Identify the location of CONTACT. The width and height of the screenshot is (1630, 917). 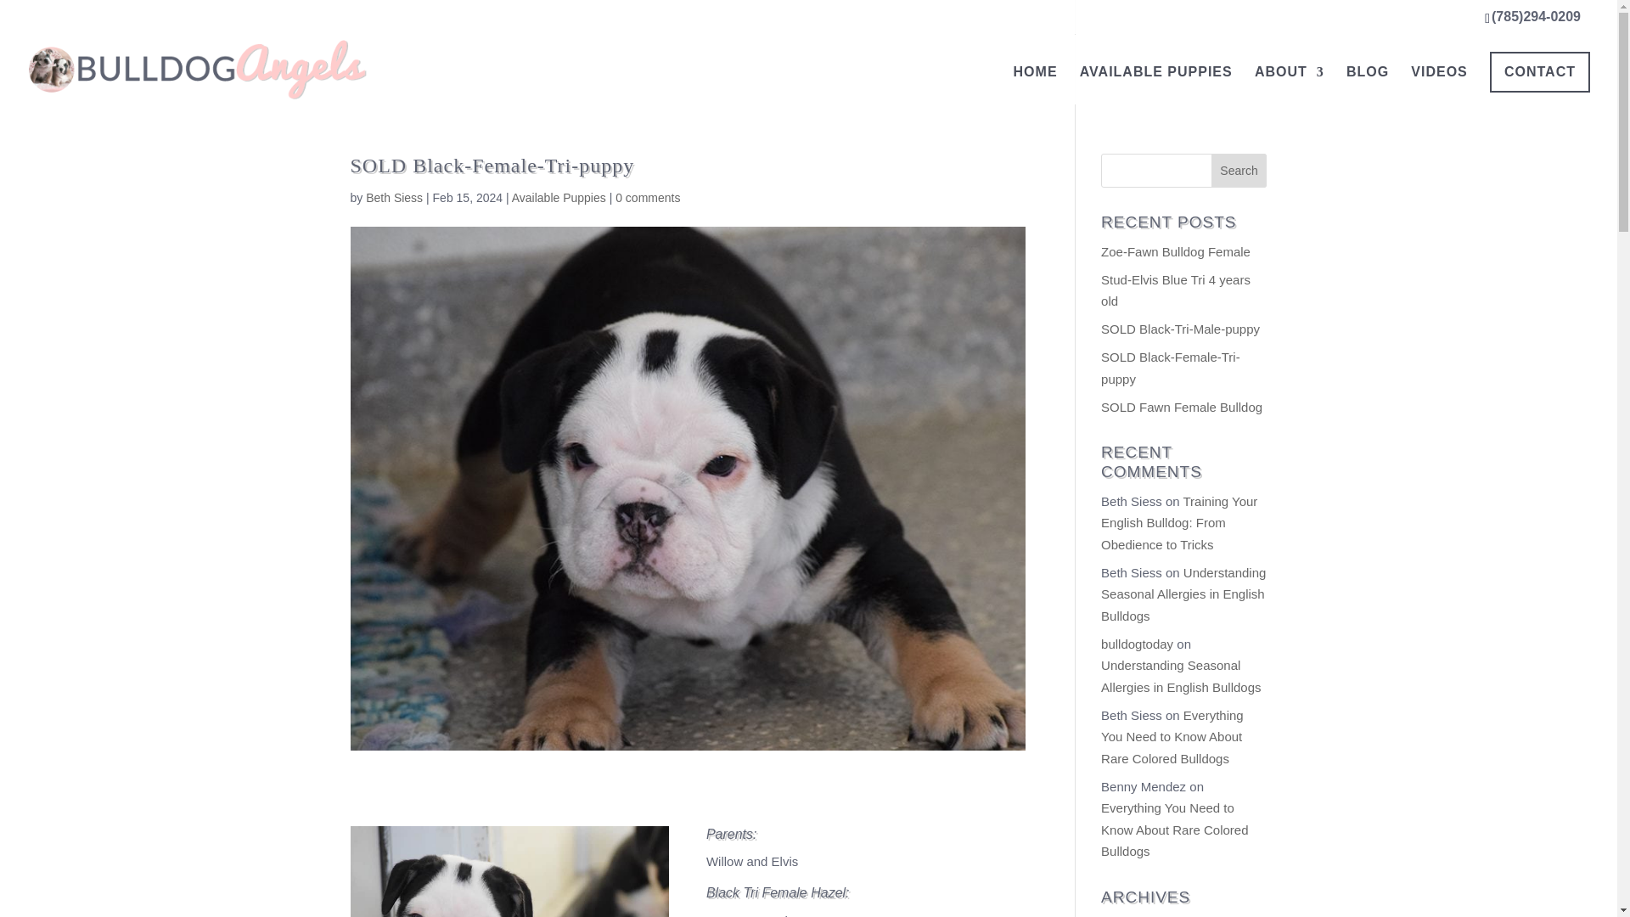
(1540, 71).